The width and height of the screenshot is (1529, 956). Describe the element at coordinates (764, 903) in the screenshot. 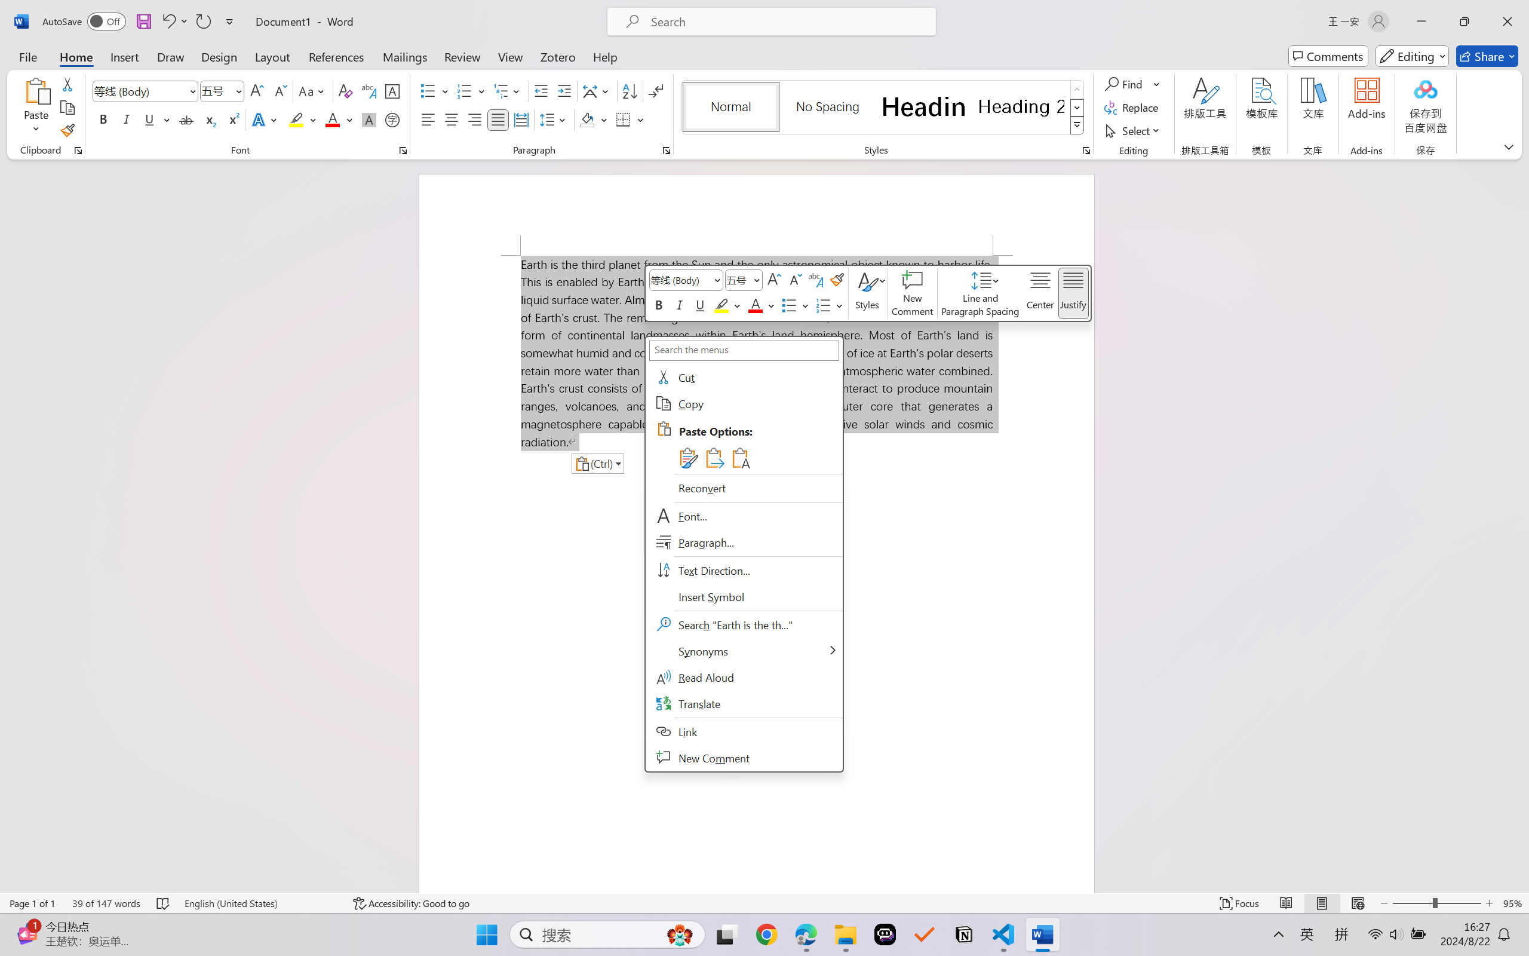

I see `Class: MsoCommandBar` at that location.